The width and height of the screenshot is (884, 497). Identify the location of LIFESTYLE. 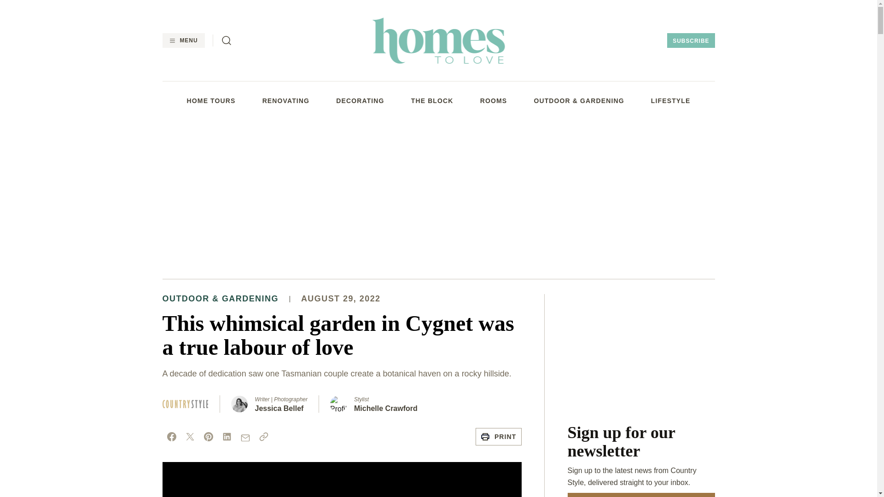
(670, 100).